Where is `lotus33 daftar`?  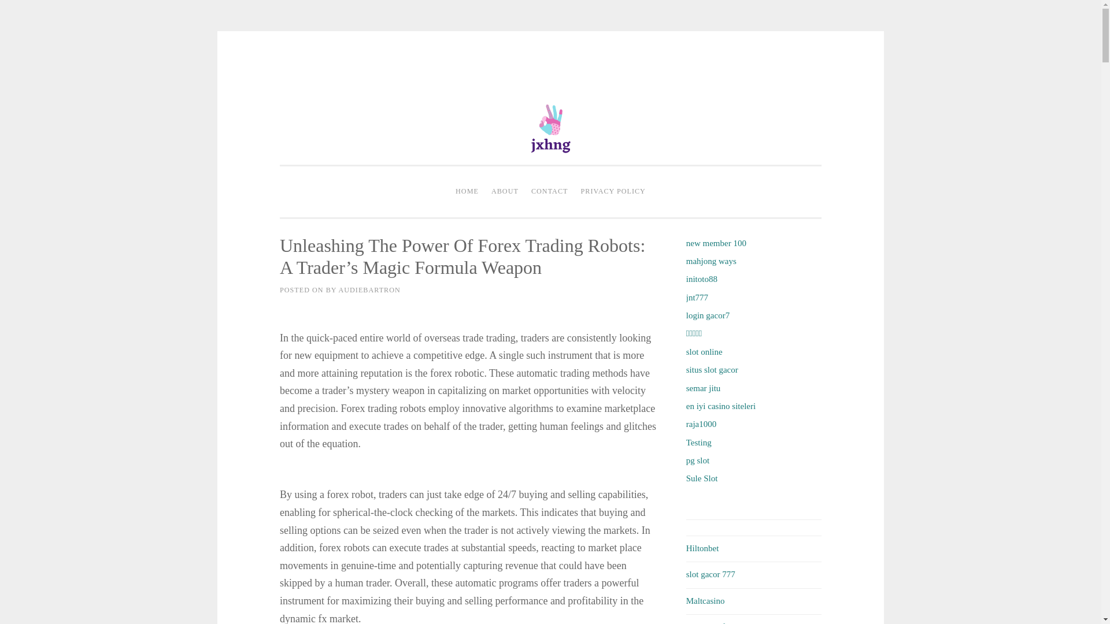
lotus33 daftar is located at coordinates (710, 623).